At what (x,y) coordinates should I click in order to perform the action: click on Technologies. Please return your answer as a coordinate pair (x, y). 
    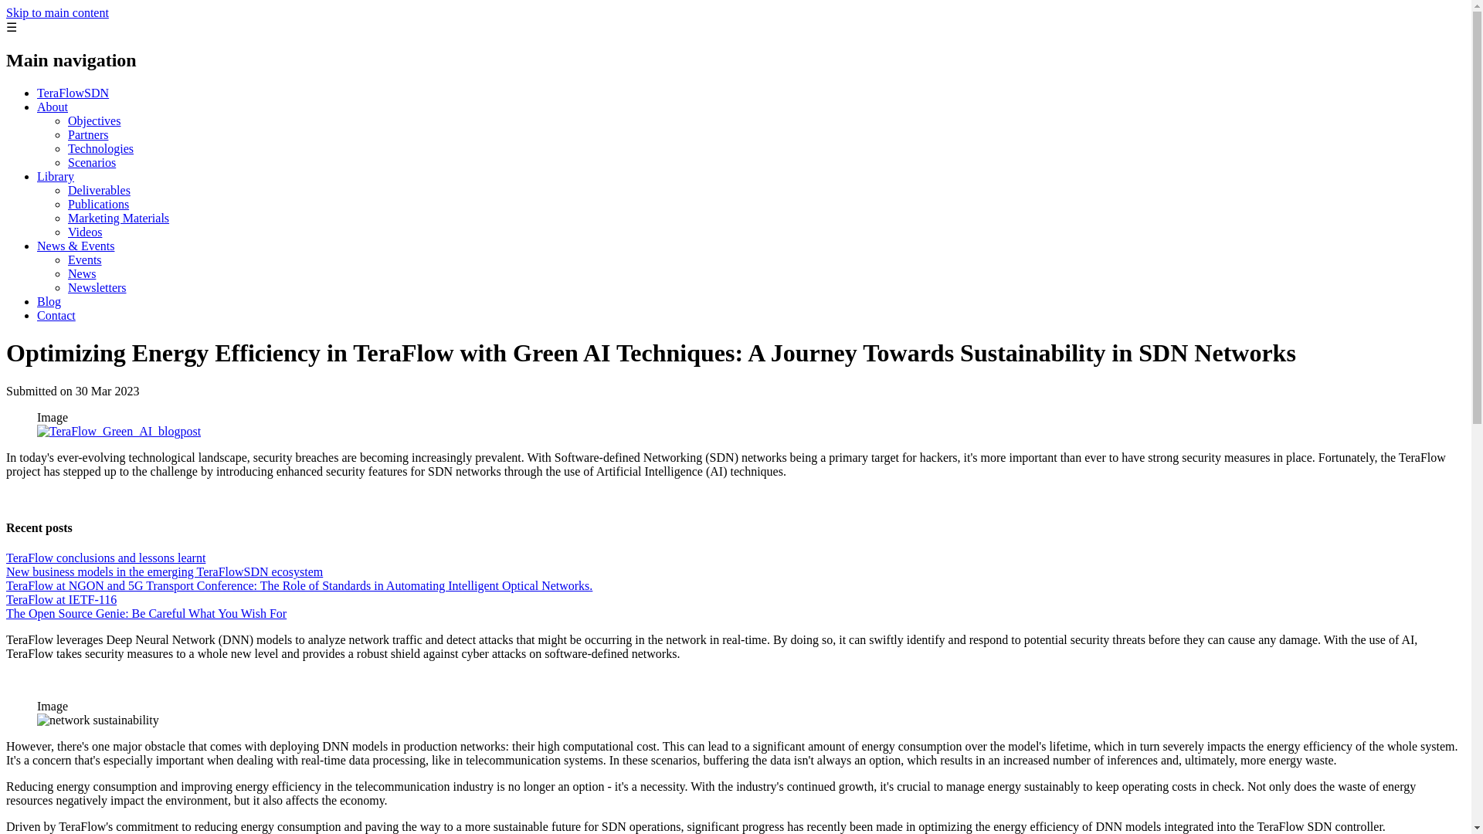
    Looking at the image, I should click on (100, 148).